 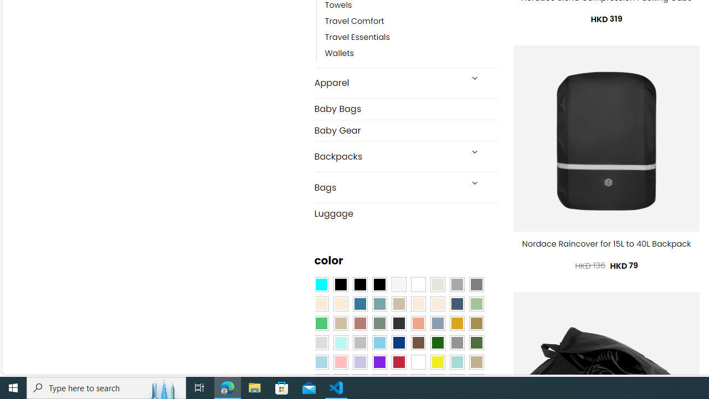 I want to click on All Black, so click(x=340, y=285).